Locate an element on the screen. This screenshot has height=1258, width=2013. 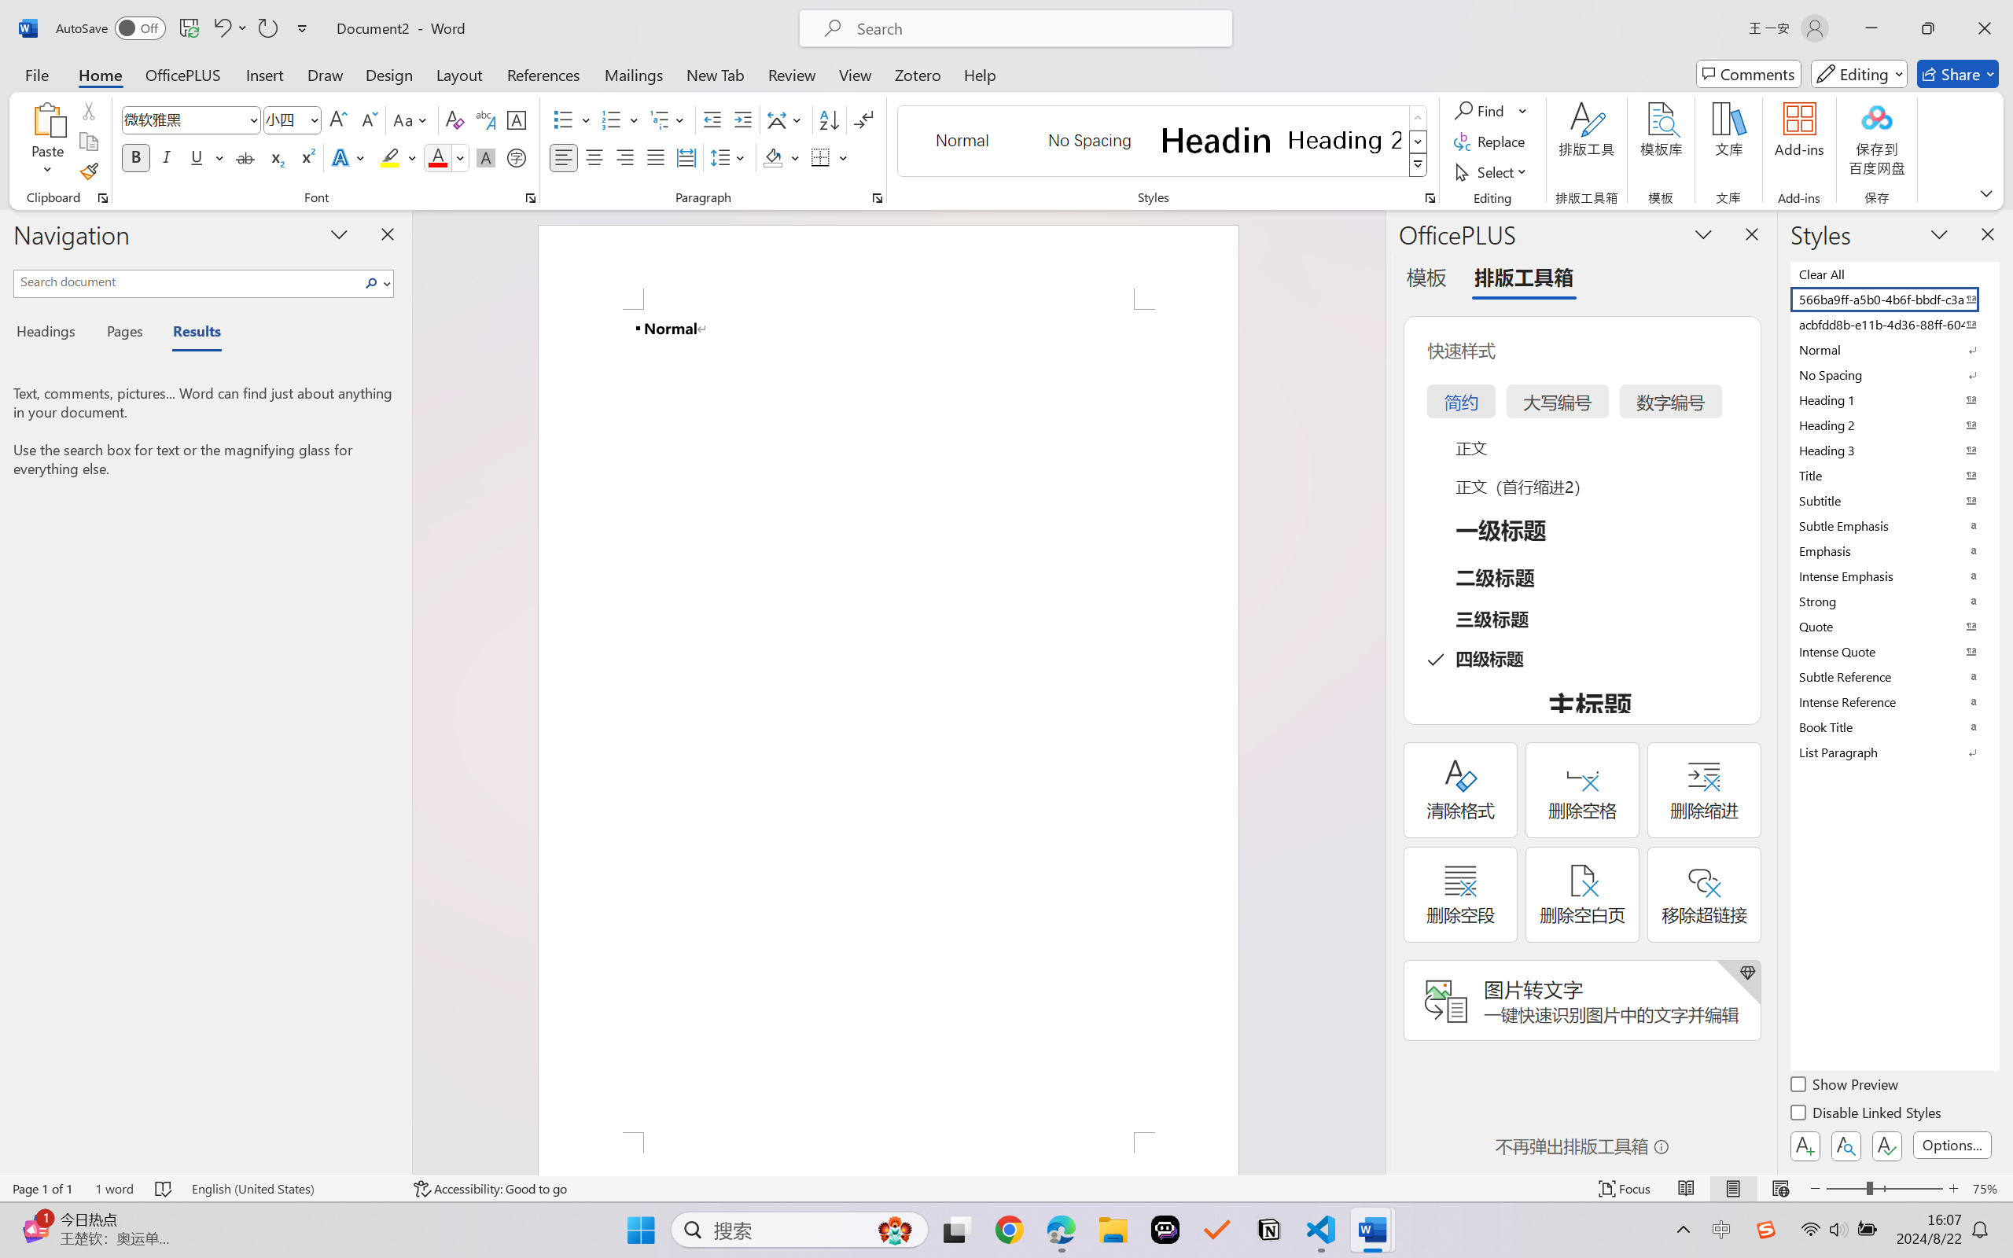
Change Case is located at coordinates (411, 120).